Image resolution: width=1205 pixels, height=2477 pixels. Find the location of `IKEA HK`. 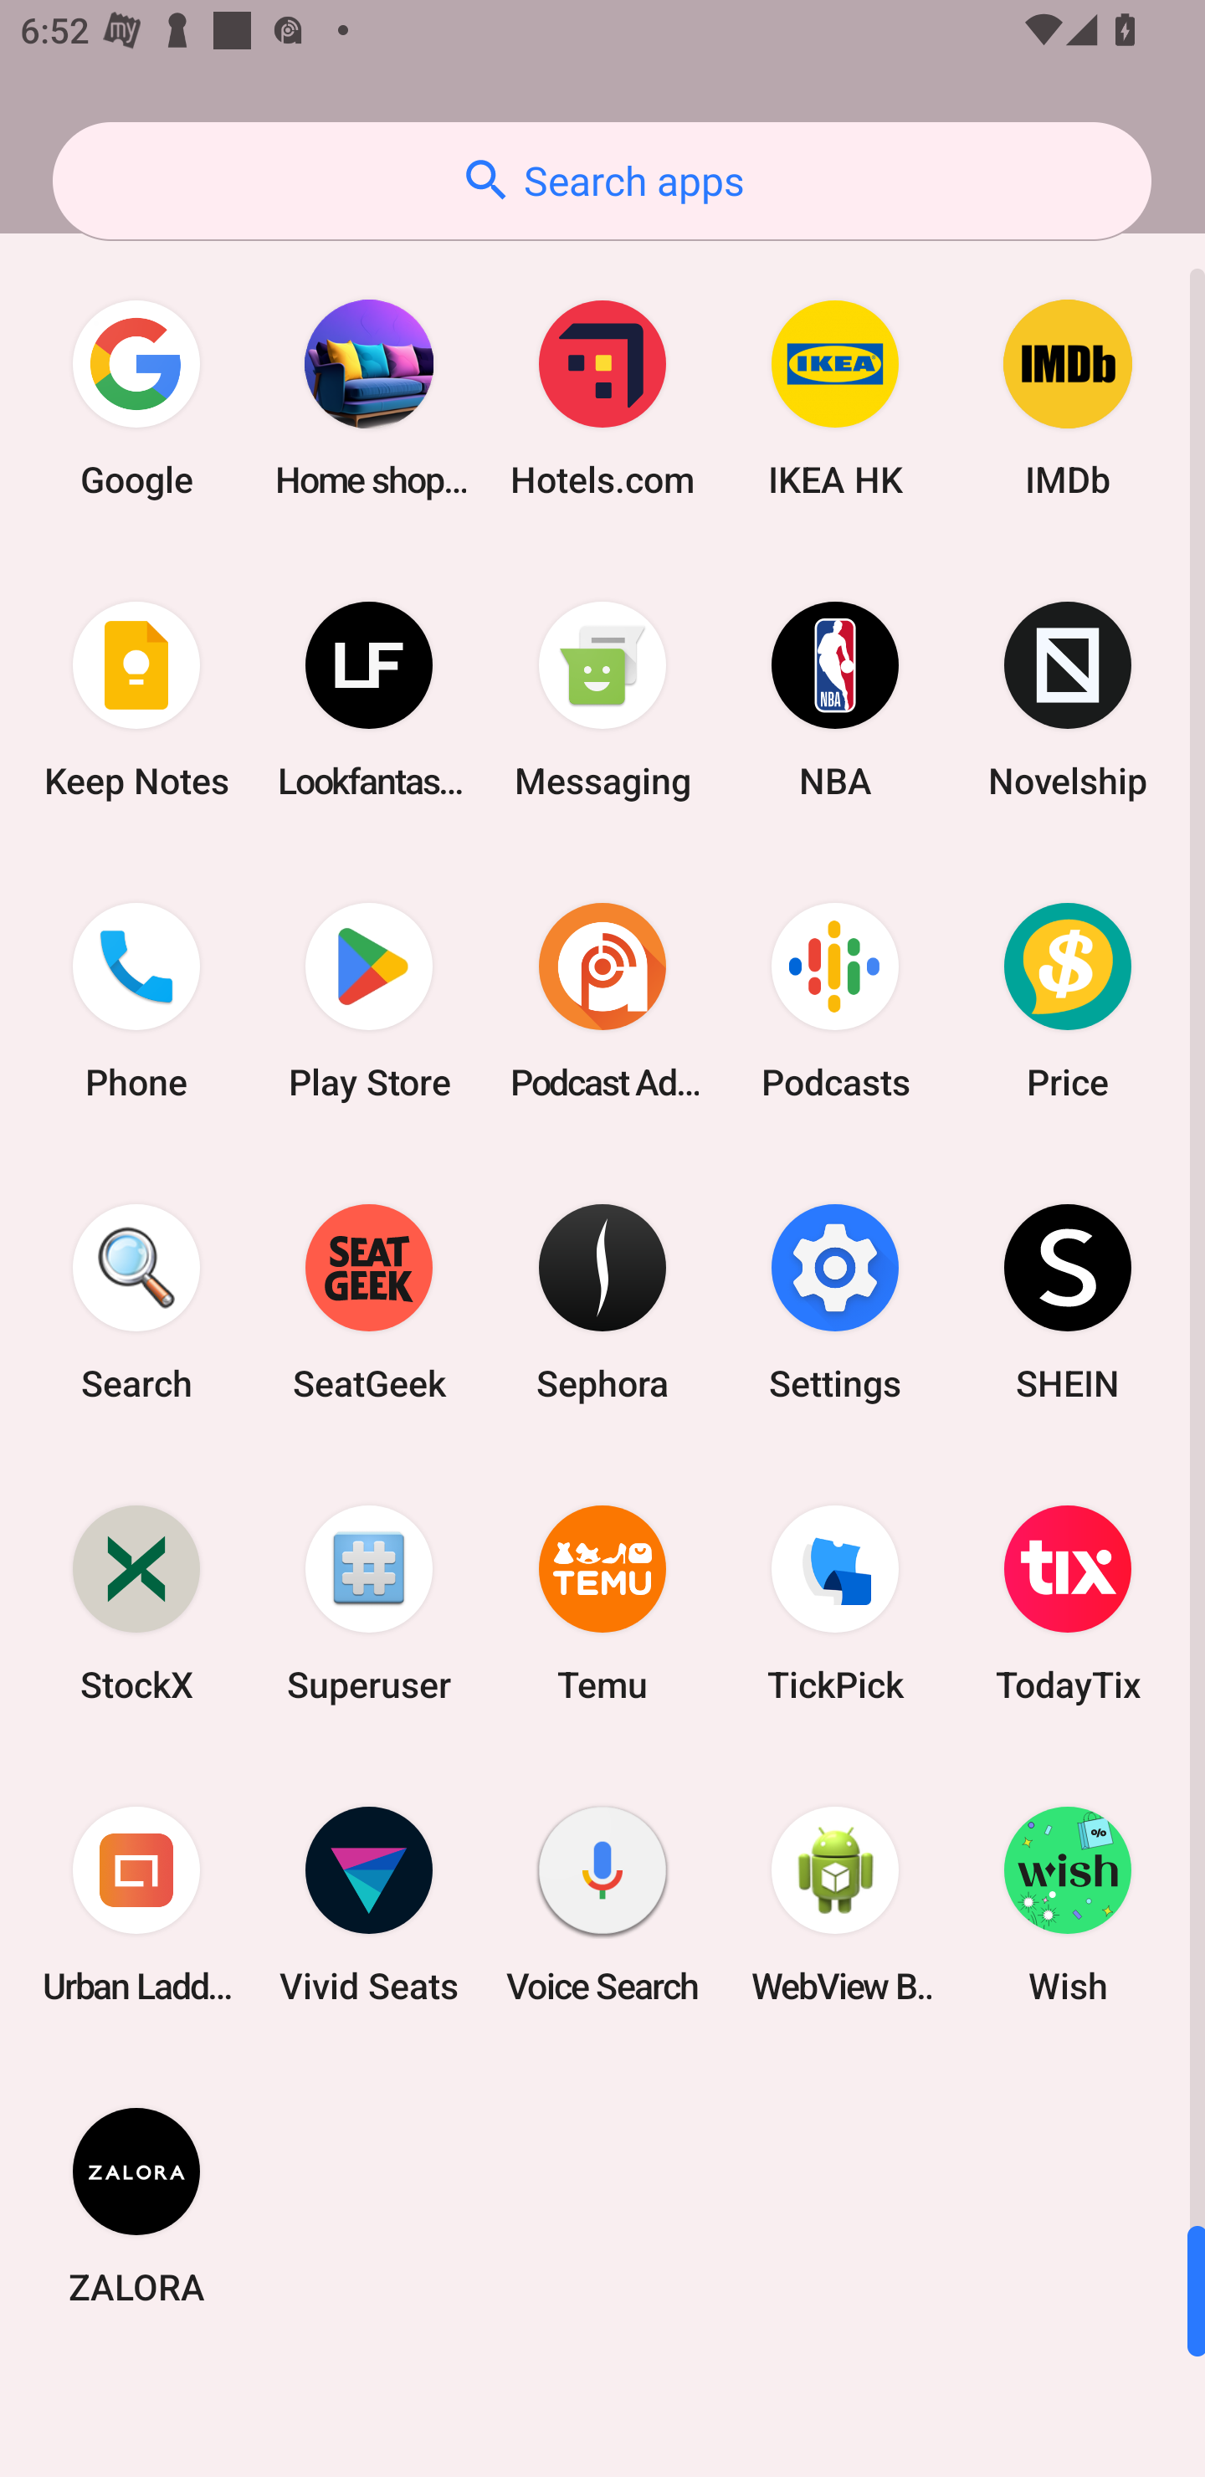

IKEA HK is located at coordinates (835, 398).